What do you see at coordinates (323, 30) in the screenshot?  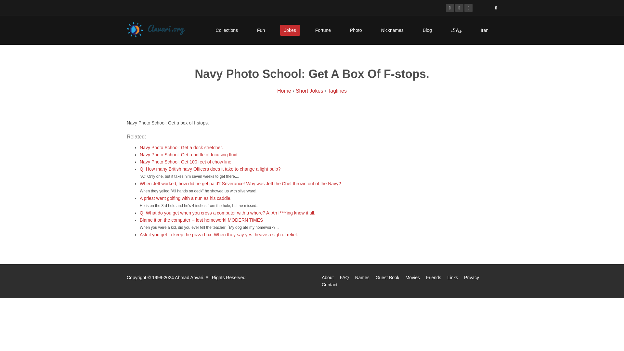 I see `Have Some Fortune Cookies` at bounding box center [323, 30].